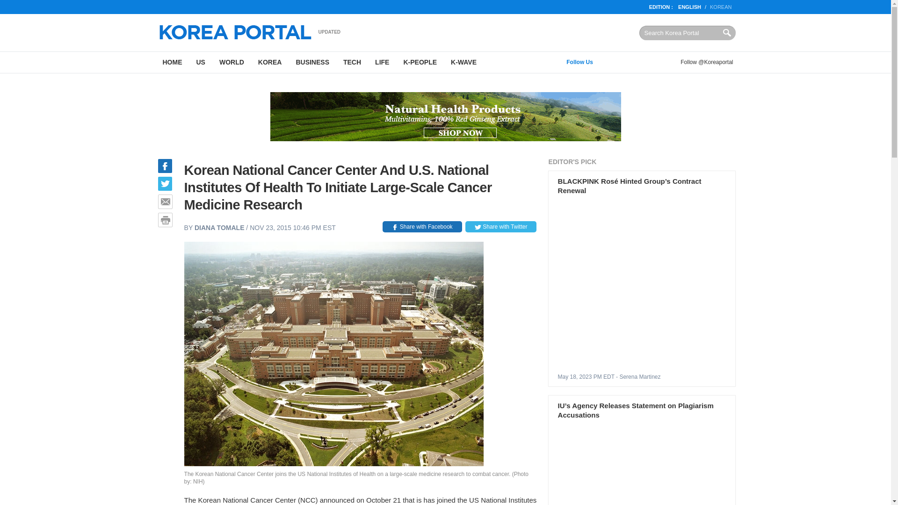  I want to click on LIFE, so click(382, 62).